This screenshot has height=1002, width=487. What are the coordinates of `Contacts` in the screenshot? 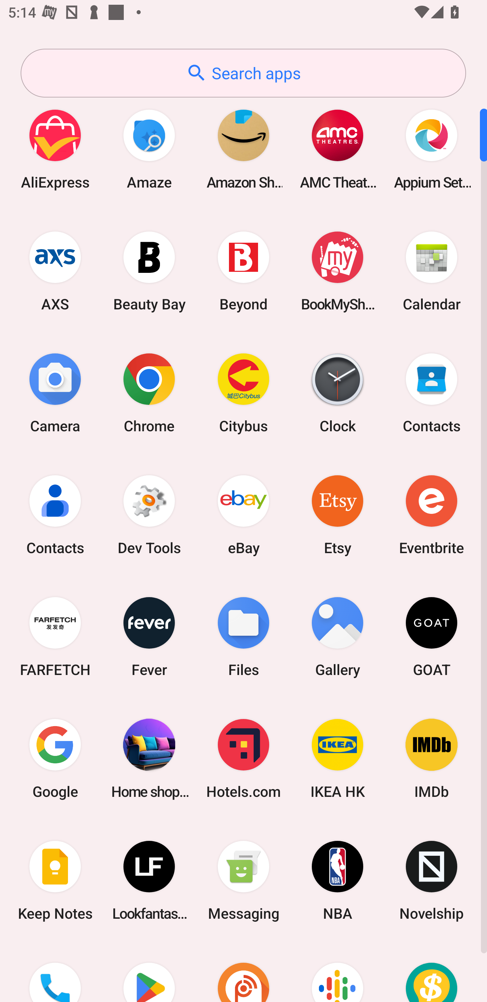 It's located at (55, 515).